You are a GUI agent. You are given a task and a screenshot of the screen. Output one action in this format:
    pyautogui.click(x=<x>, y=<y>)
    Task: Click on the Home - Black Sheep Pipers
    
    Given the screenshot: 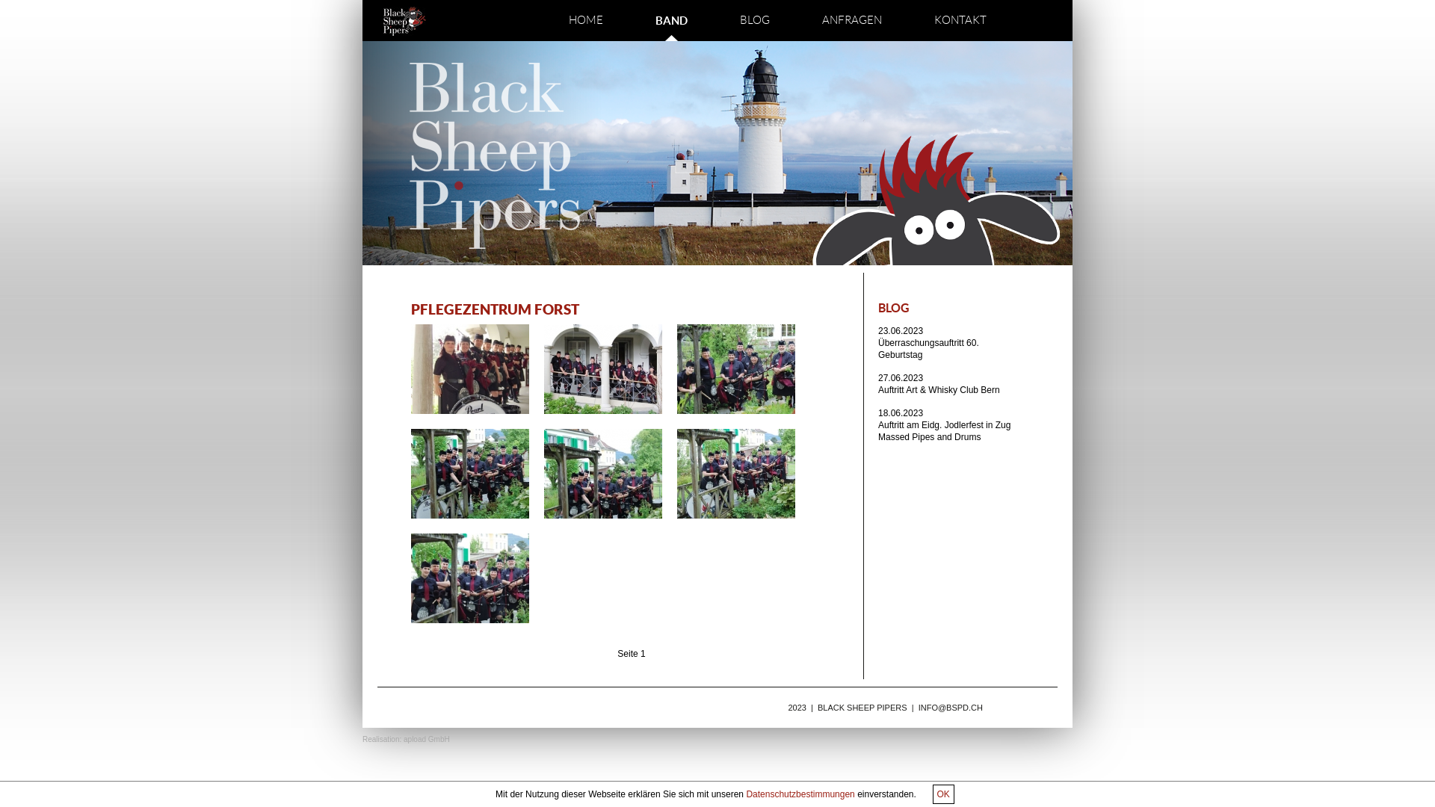 What is the action you would take?
    pyautogui.click(x=405, y=21)
    